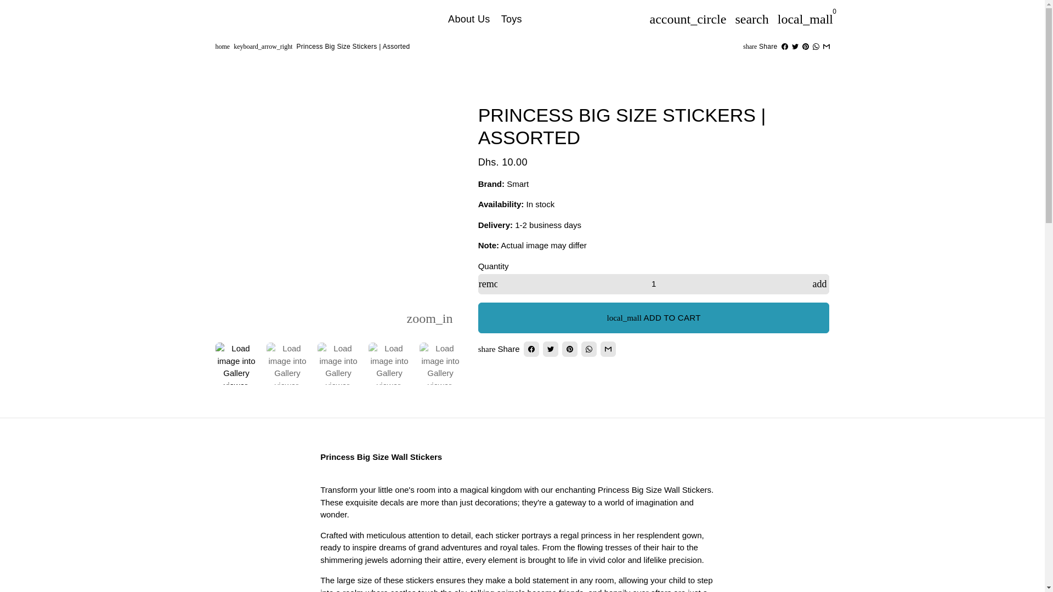 The height and width of the screenshot is (592, 1053). Describe the element at coordinates (751, 19) in the screenshot. I see `Search` at that location.